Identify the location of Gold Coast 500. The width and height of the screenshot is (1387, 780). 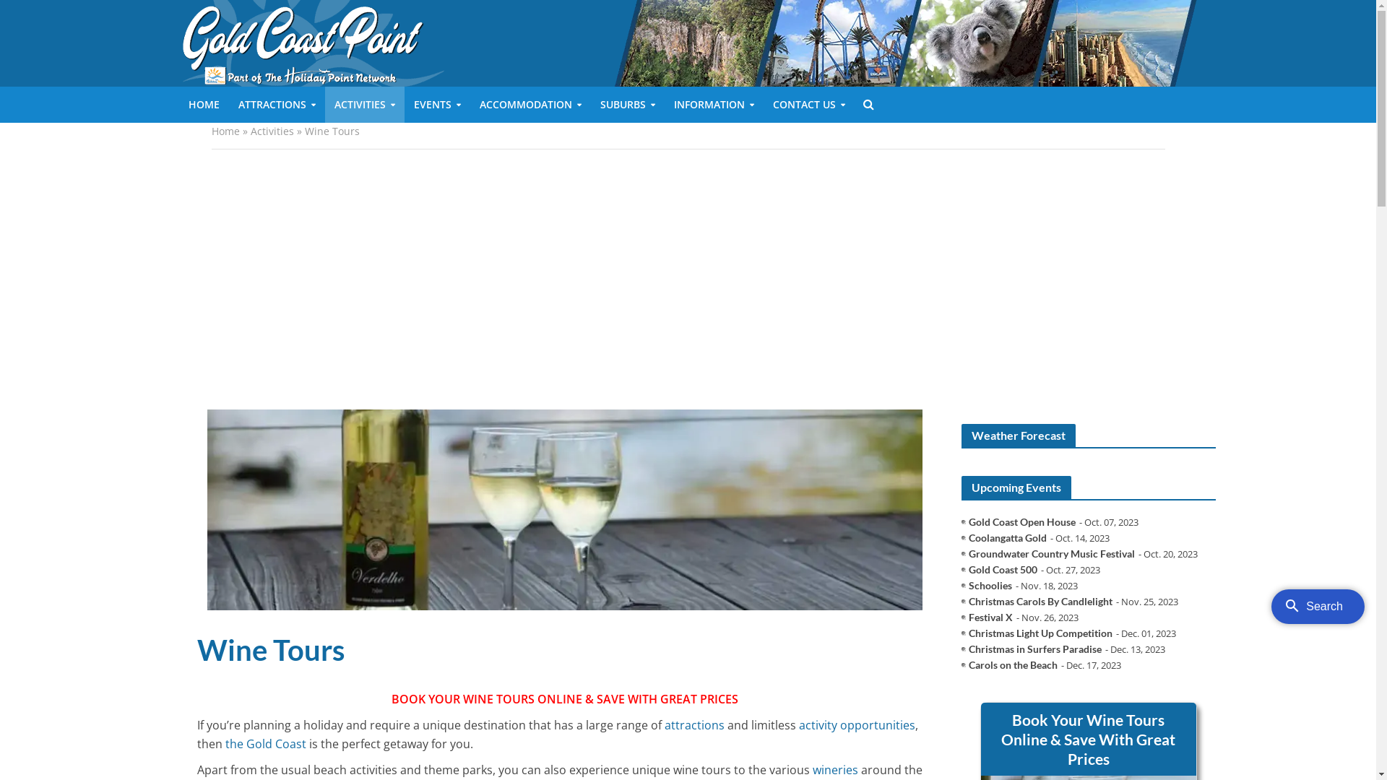
(1003, 570).